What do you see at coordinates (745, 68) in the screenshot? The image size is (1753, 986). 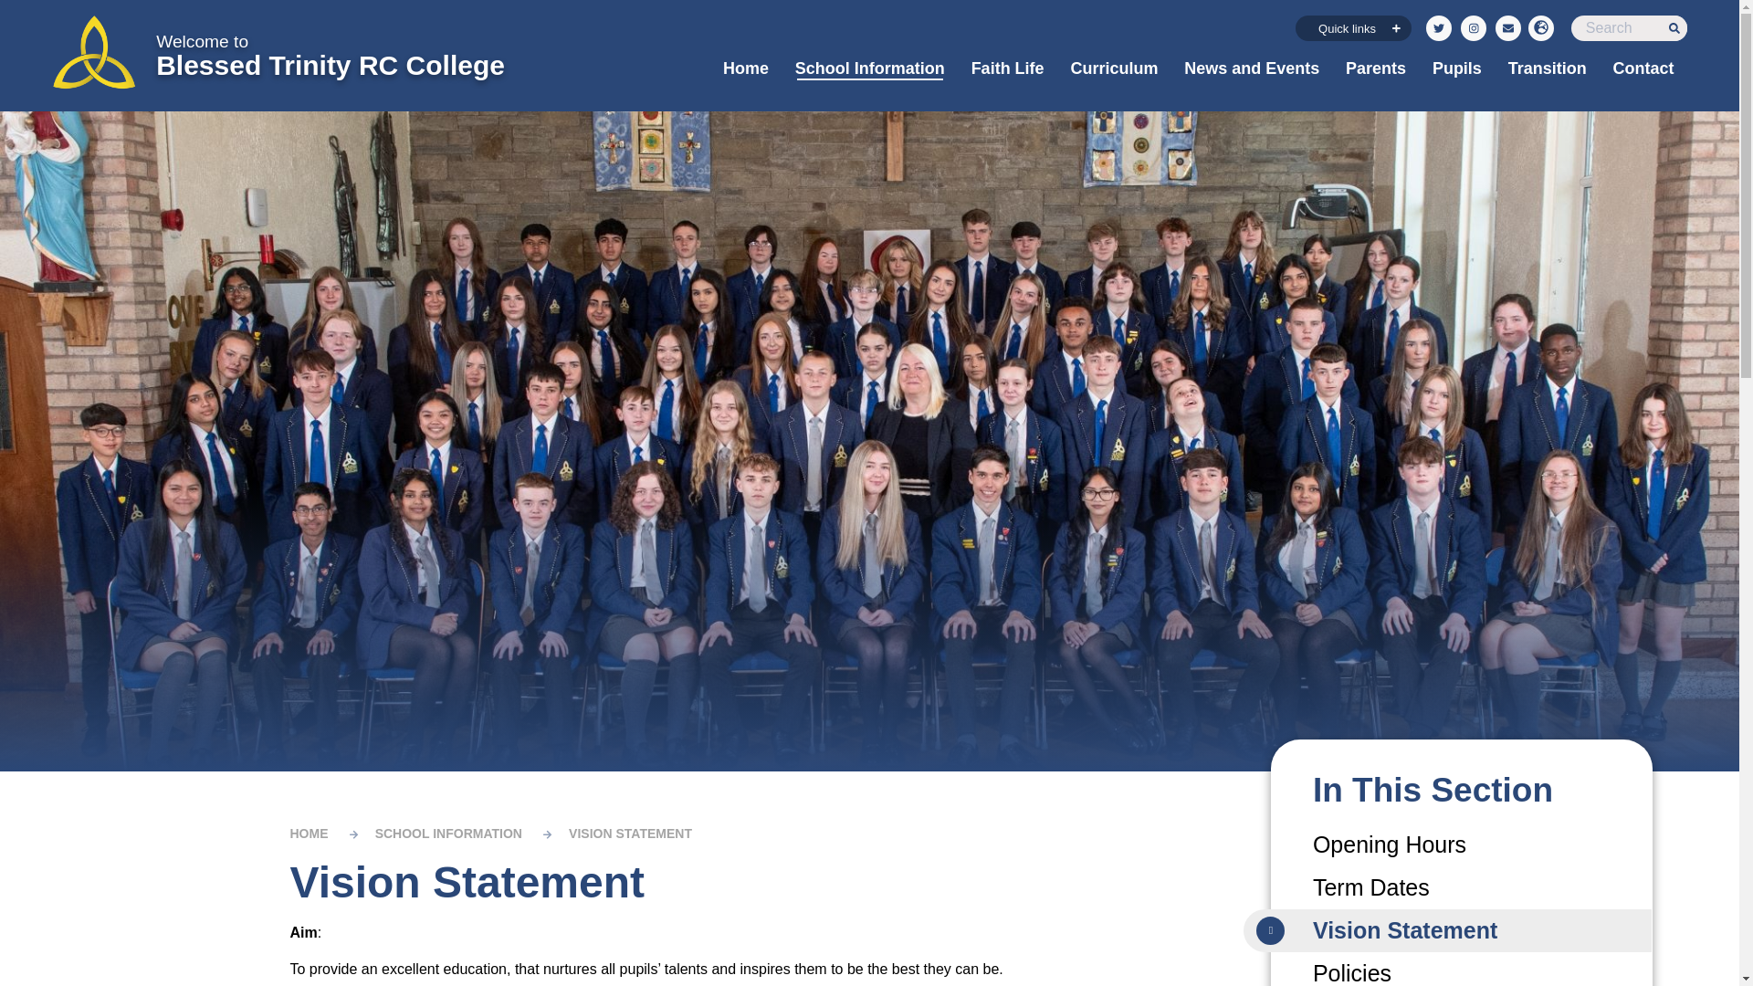 I see `Home` at bounding box center [745, 68].